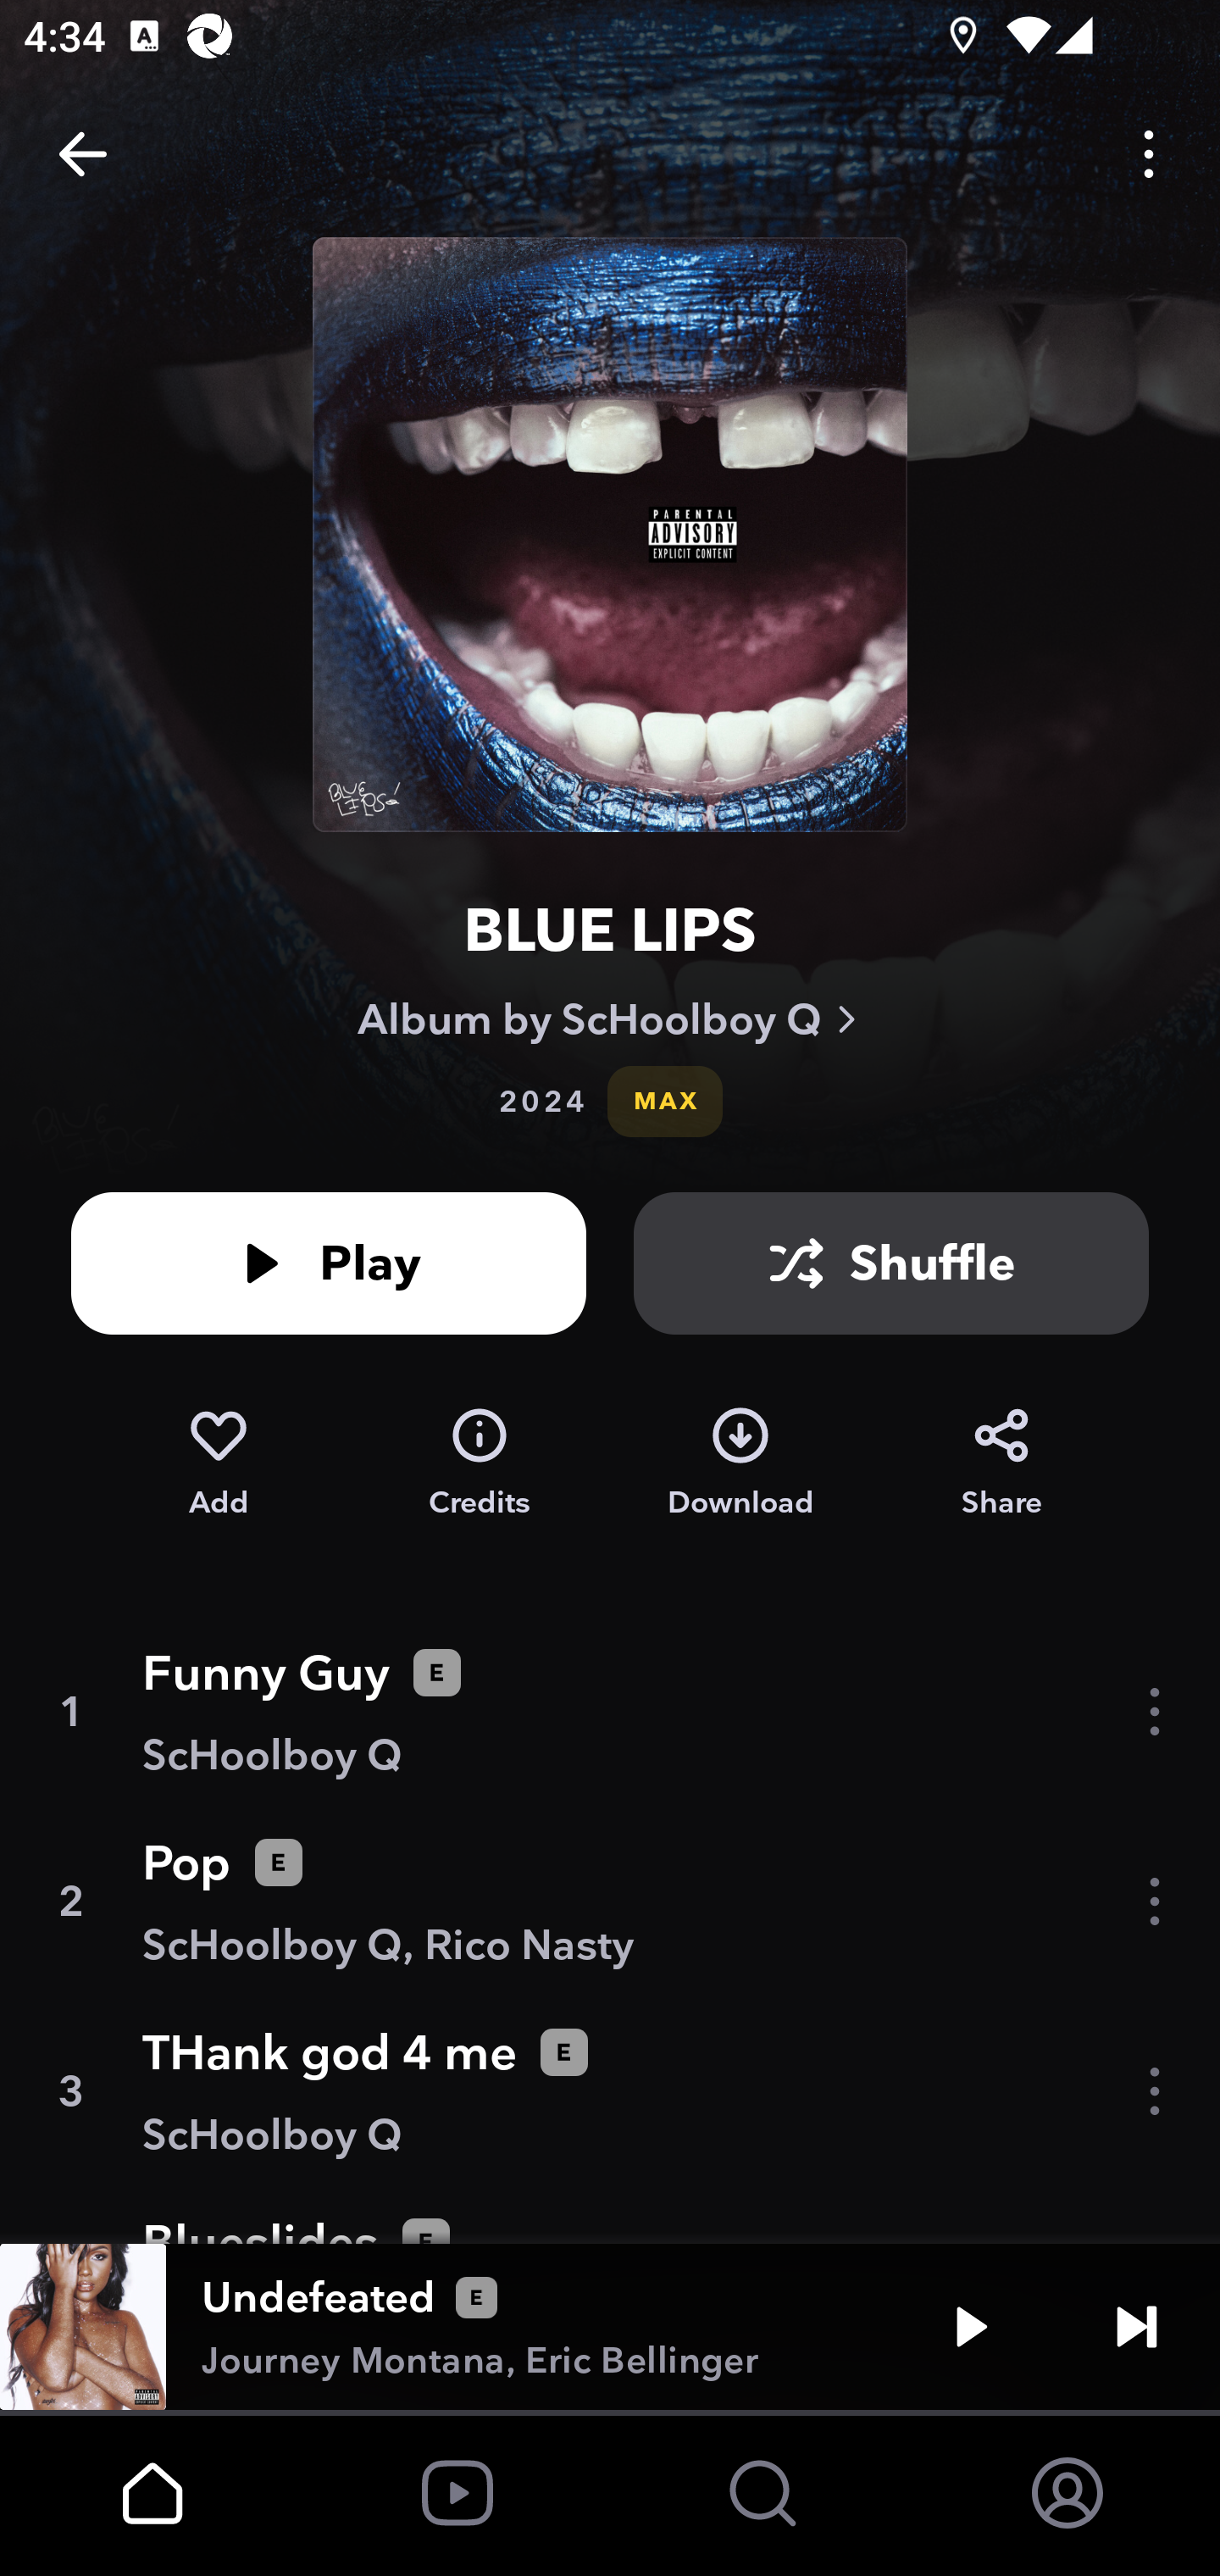 Image resolution: width=1220 pixels, height=2576 pixels. Describe the element at coordinates (610, 2327) in the screenshot. I see `Undefeated    Journey Montana, Eric Bellinger Play` at that location.